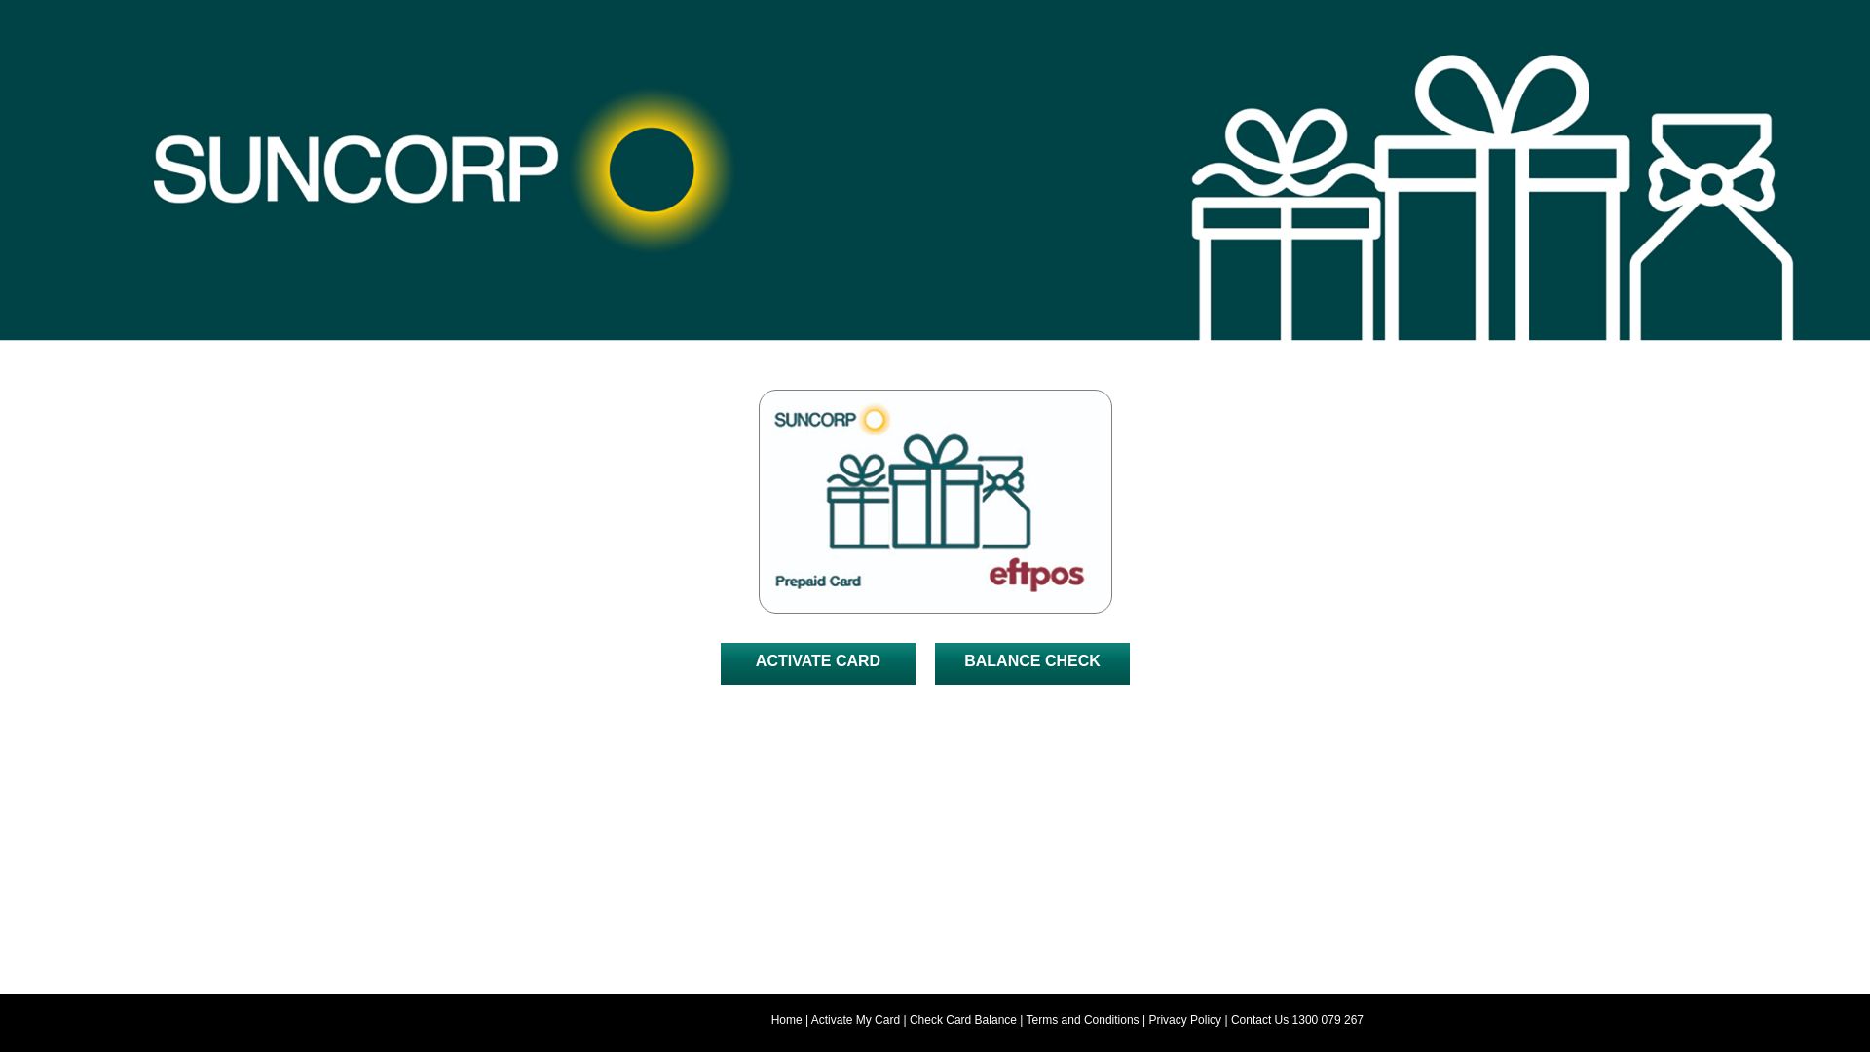  What do you see at coordinates (963, 1020) in the screenshot?
I see `Check Card Balance` at bounding box center [963, 1020].